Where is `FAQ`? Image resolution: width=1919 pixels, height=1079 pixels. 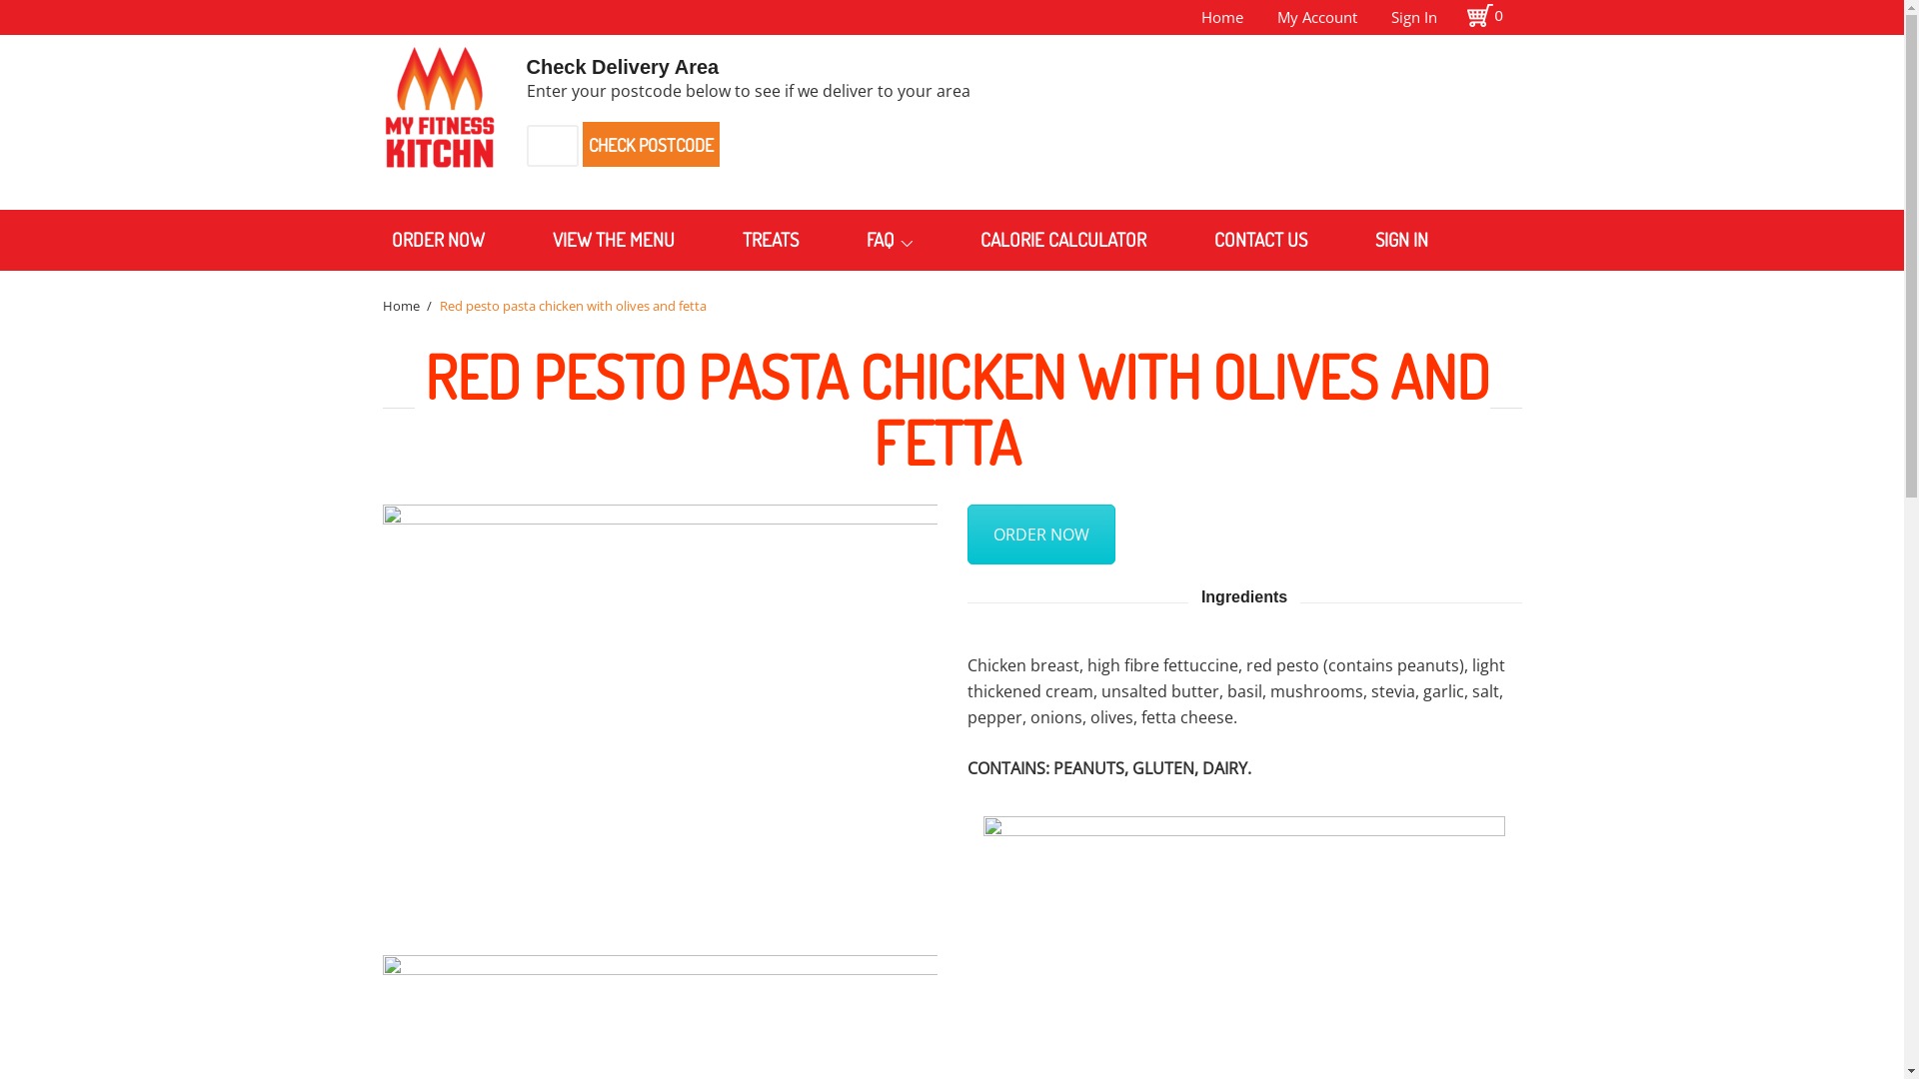
FAQ is located at coordinates (890, 240).